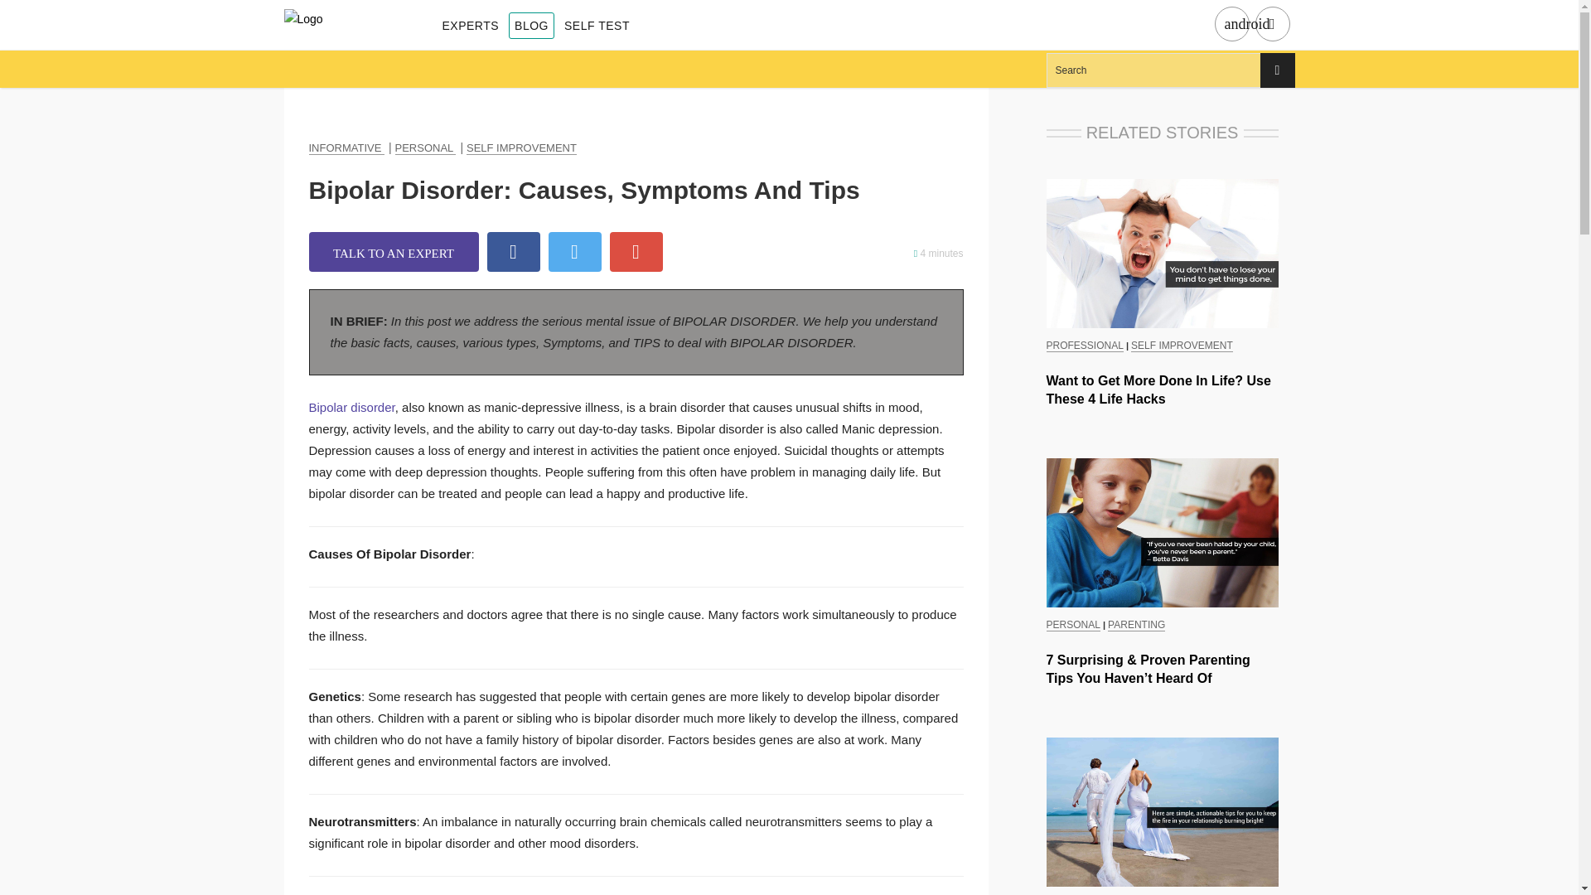 Image resolution: width=1591 pixels, height=895 pixels. I want to click on Get it on Play Store, so click(1231, 25).